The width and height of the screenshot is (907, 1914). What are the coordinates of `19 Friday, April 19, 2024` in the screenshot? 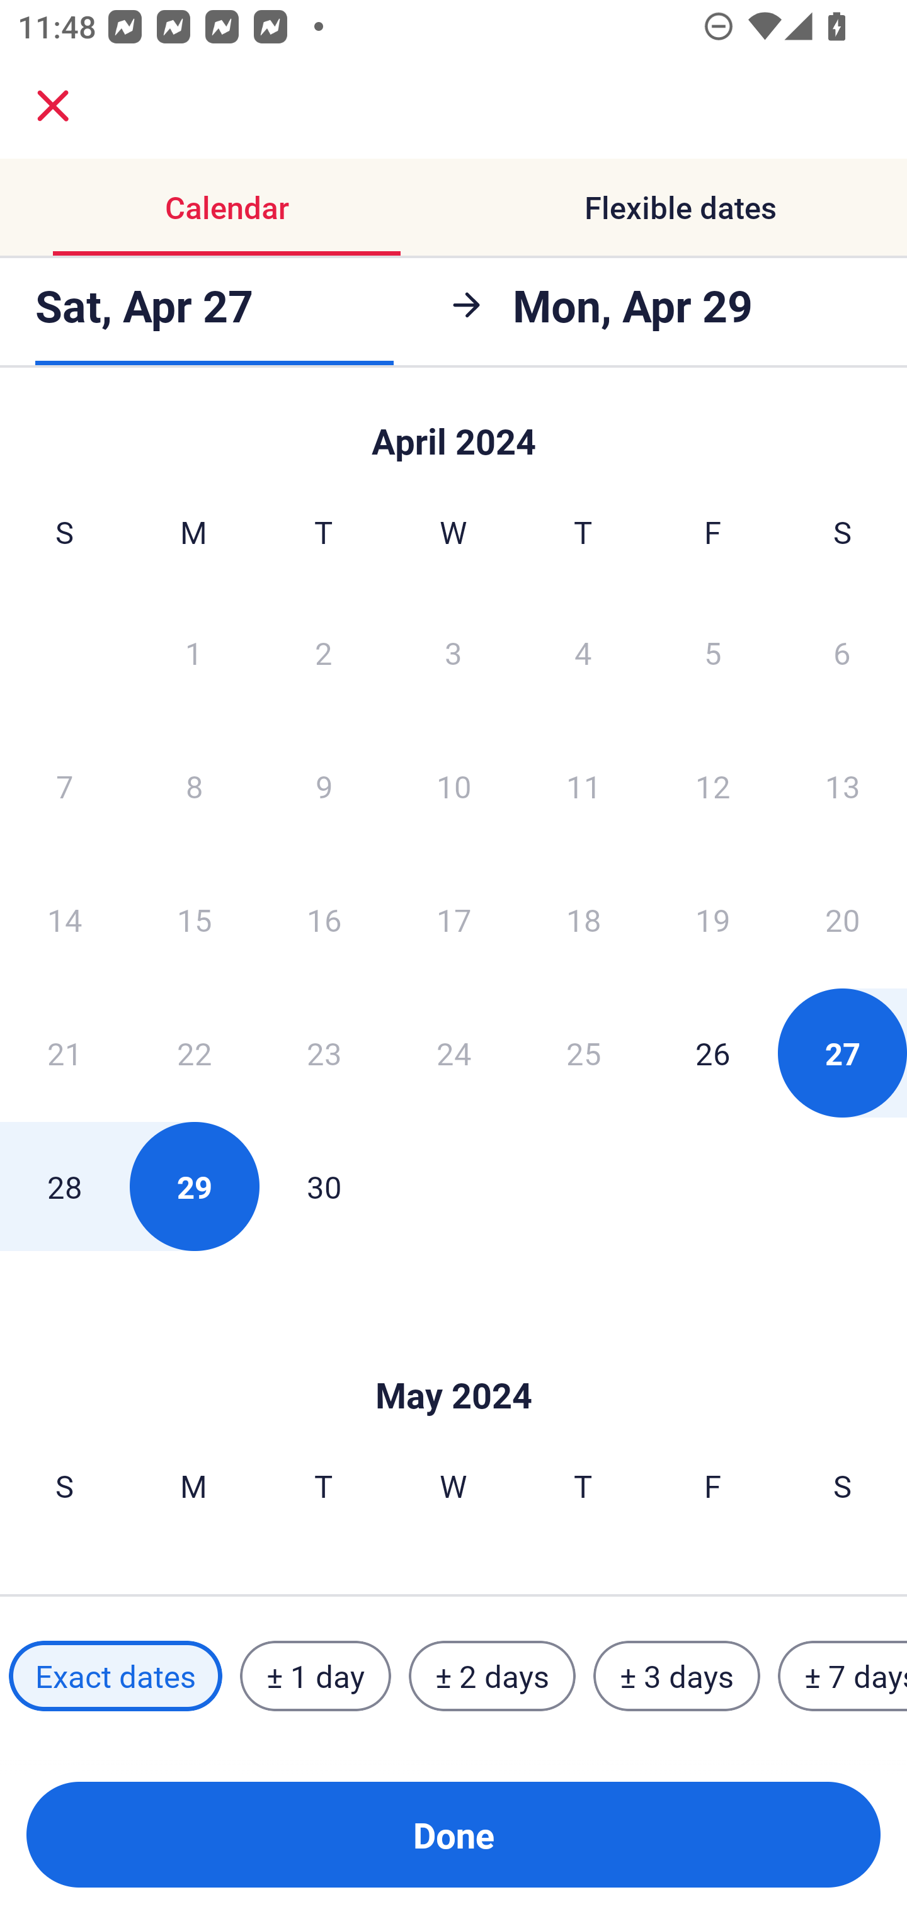 It's located at (713, 919).